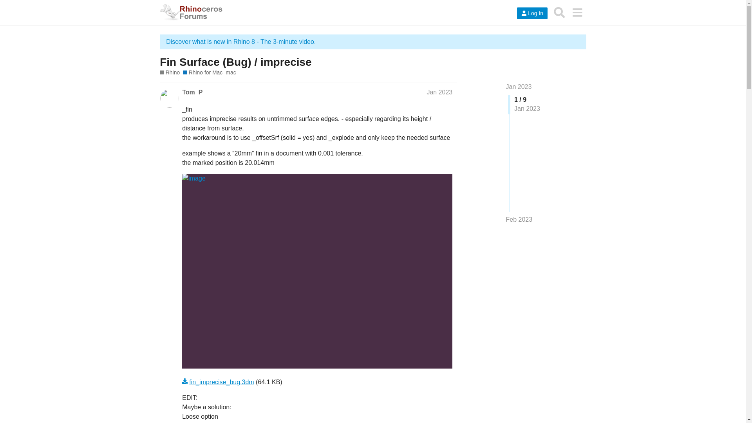 Image resolution: width=752 pixels, height=423 pixels. I want to click on Ask questions related to Rhino in this category., so click(169, 73).